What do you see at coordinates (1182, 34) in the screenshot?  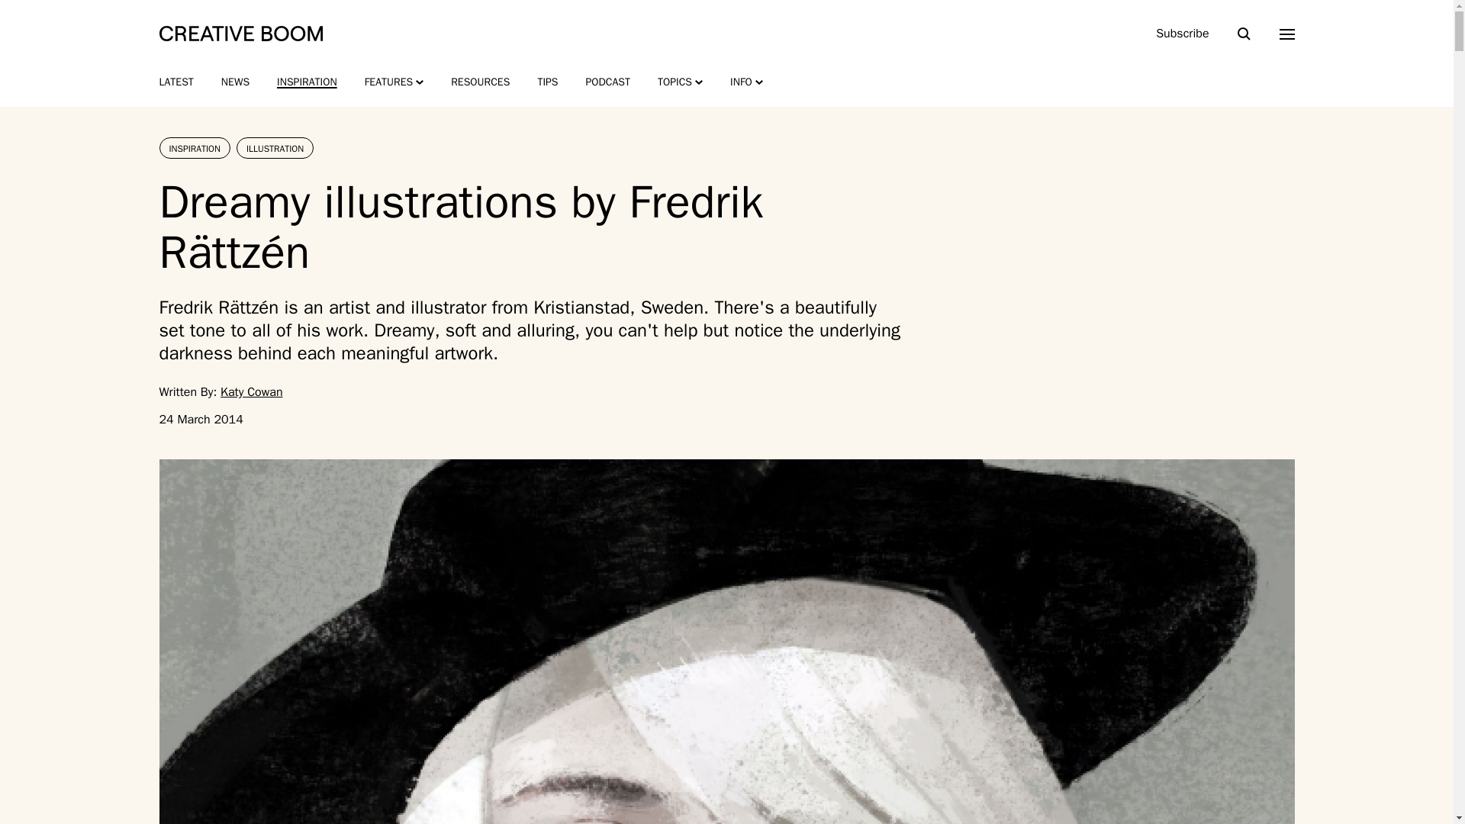 I see `Subscribe` at bounding box center [1182, 34].